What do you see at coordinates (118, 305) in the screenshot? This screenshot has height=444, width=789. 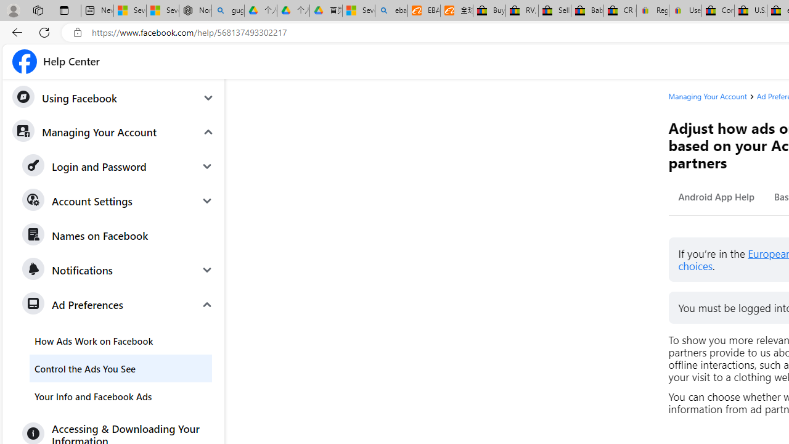 I see `Ad Preferences Expand` at bounding box center [118, 305].